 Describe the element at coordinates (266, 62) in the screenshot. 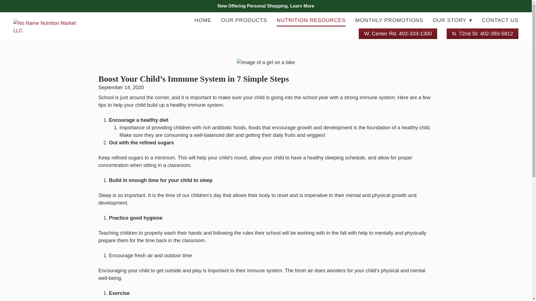

I see `Image of a girl on a bike` at that location.